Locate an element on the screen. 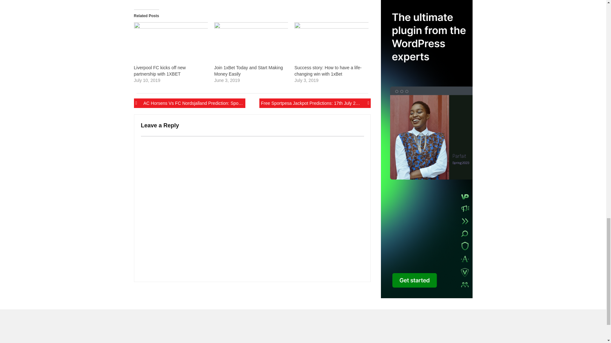 The width and height of the screenshot is (611, 343). Free Sportpesa Jackpot Predictions: 17th July 2019 is located at coordinates (315, 103).